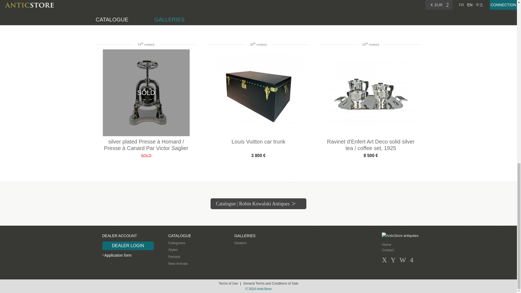 The height and width of the screenshot is (293, 521). Describe the element at coordinates (119, 235) in the screenshot. I see `DEALER ACCOUNT` at that location.